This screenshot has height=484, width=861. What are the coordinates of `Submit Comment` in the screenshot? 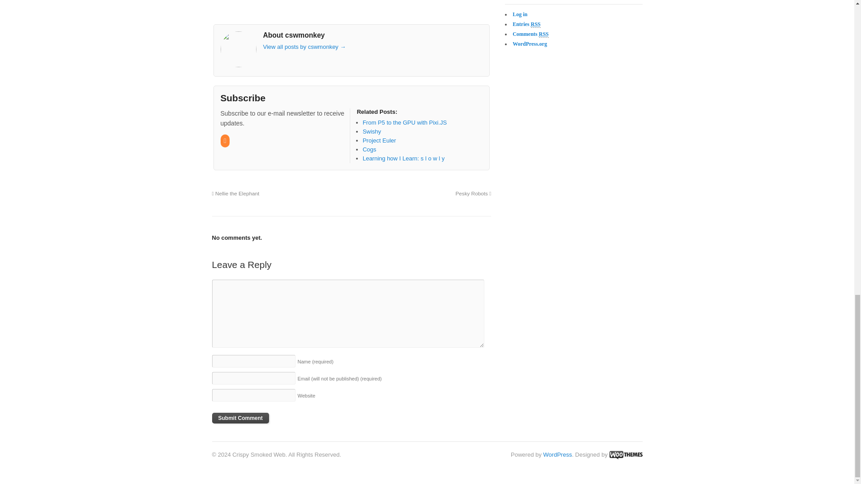 It's located at (240, 418).